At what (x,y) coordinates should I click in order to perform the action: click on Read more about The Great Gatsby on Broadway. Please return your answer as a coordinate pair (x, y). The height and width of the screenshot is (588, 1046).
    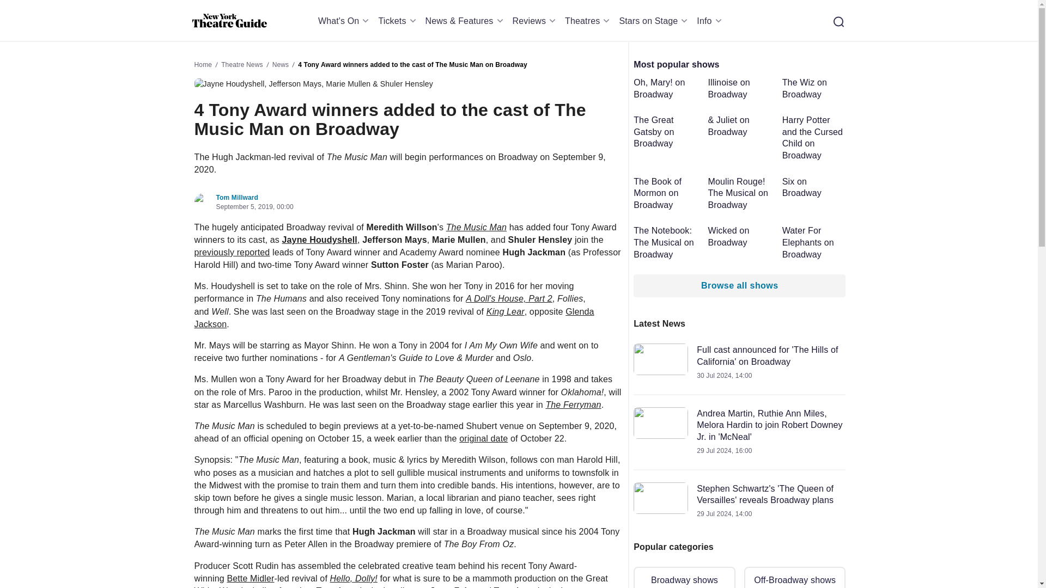
    Looking at the image, I should click on (666, 132).